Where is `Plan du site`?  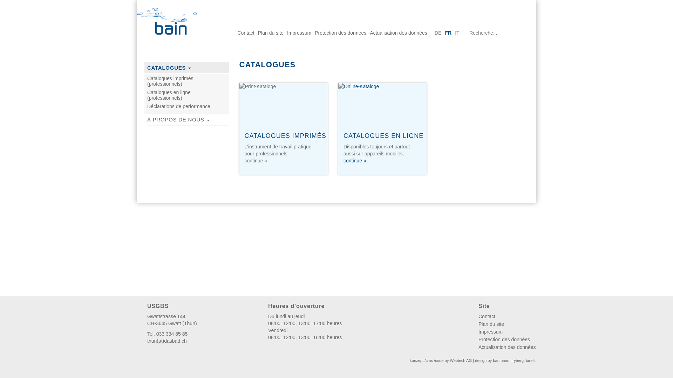 Plan du site is located at coordinates (508, 324).